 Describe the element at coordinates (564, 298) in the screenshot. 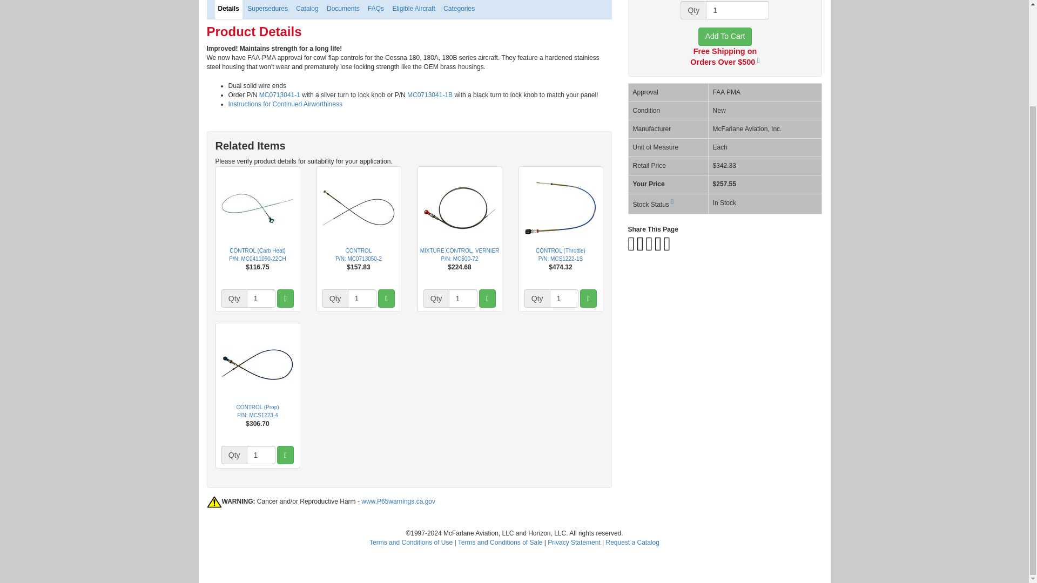

I see `1` at that location.